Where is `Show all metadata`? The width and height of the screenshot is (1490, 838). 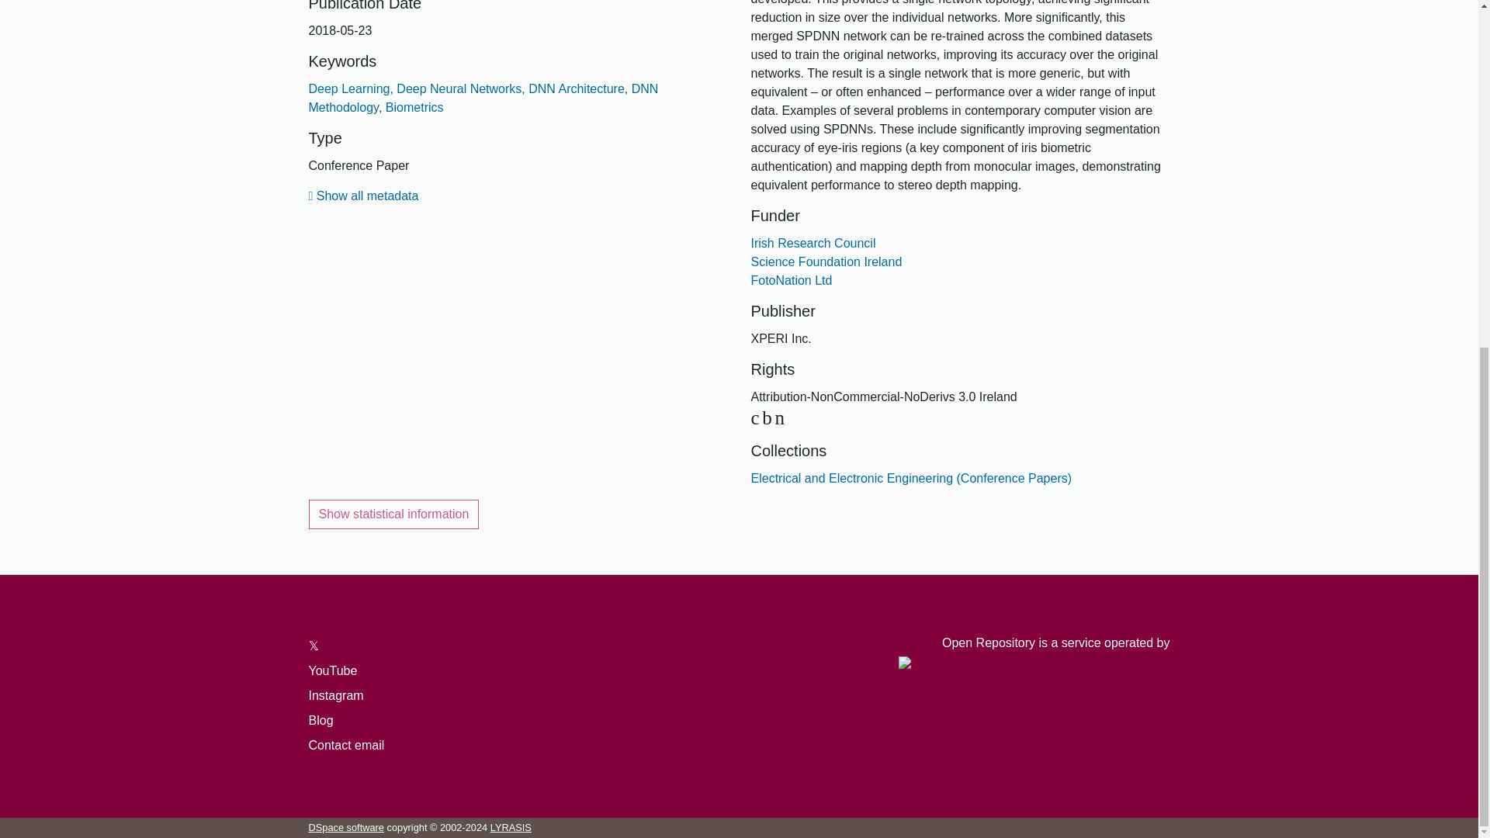
Show all metadata is located at coordinates (363, 196).